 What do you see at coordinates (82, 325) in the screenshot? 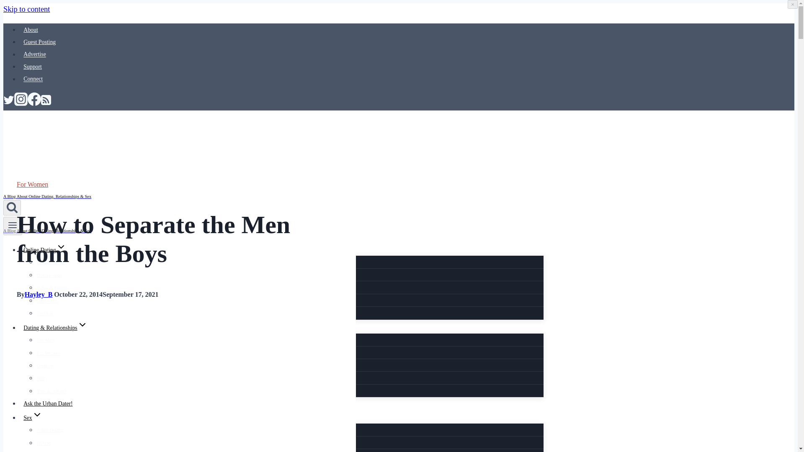
I see `Expand` at bounding box center [82, 325].